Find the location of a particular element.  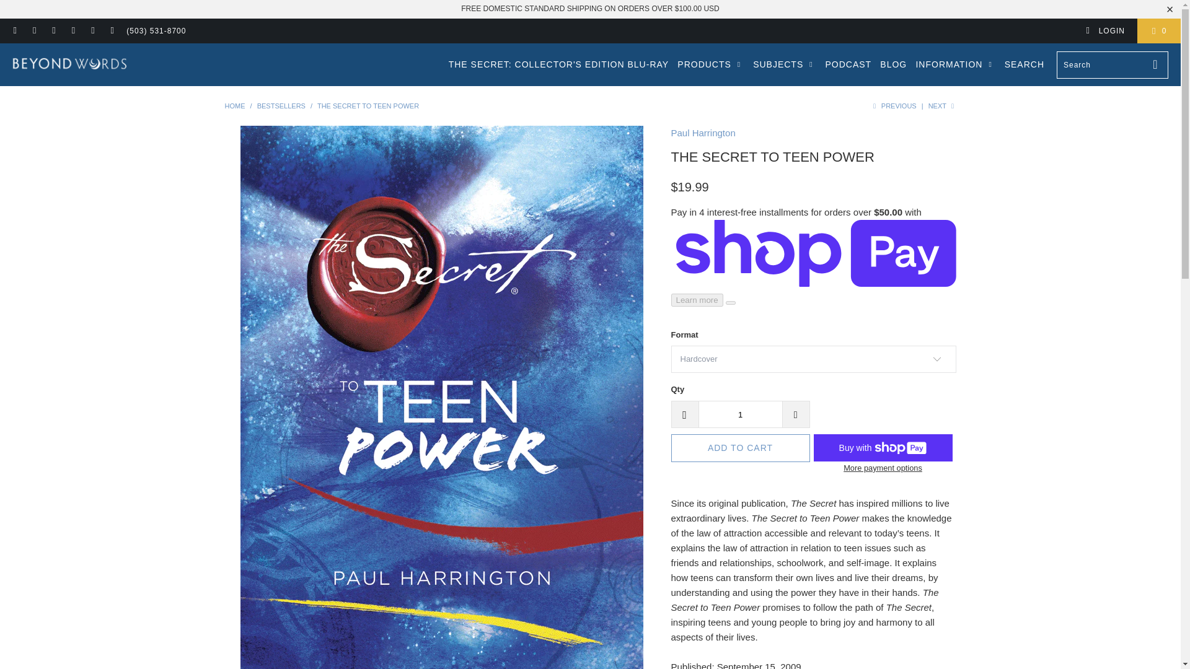

Email Beyond Words Publishing is located at coordinates (112, 31).